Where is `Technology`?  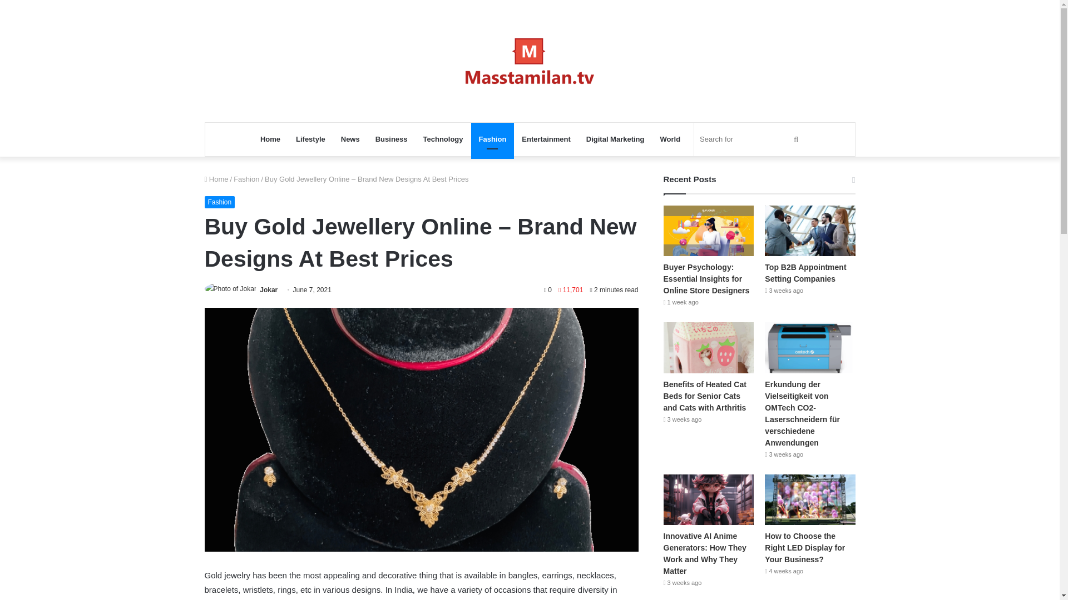
Technology is located at coordinates (443, 139).